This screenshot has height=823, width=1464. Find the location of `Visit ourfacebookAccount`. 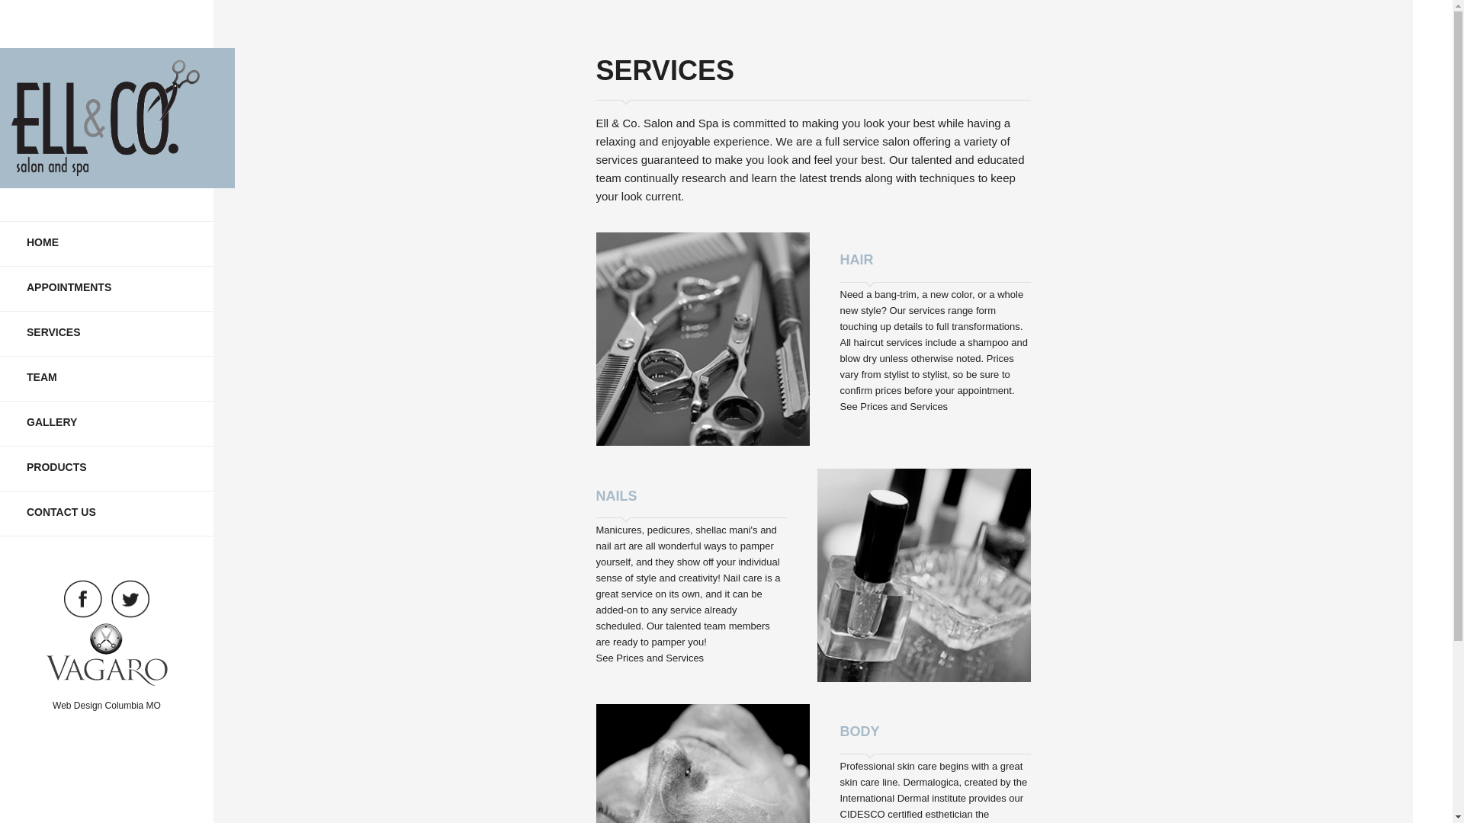

Visit ourfacebookAccount is located at coordinates (82, 599).